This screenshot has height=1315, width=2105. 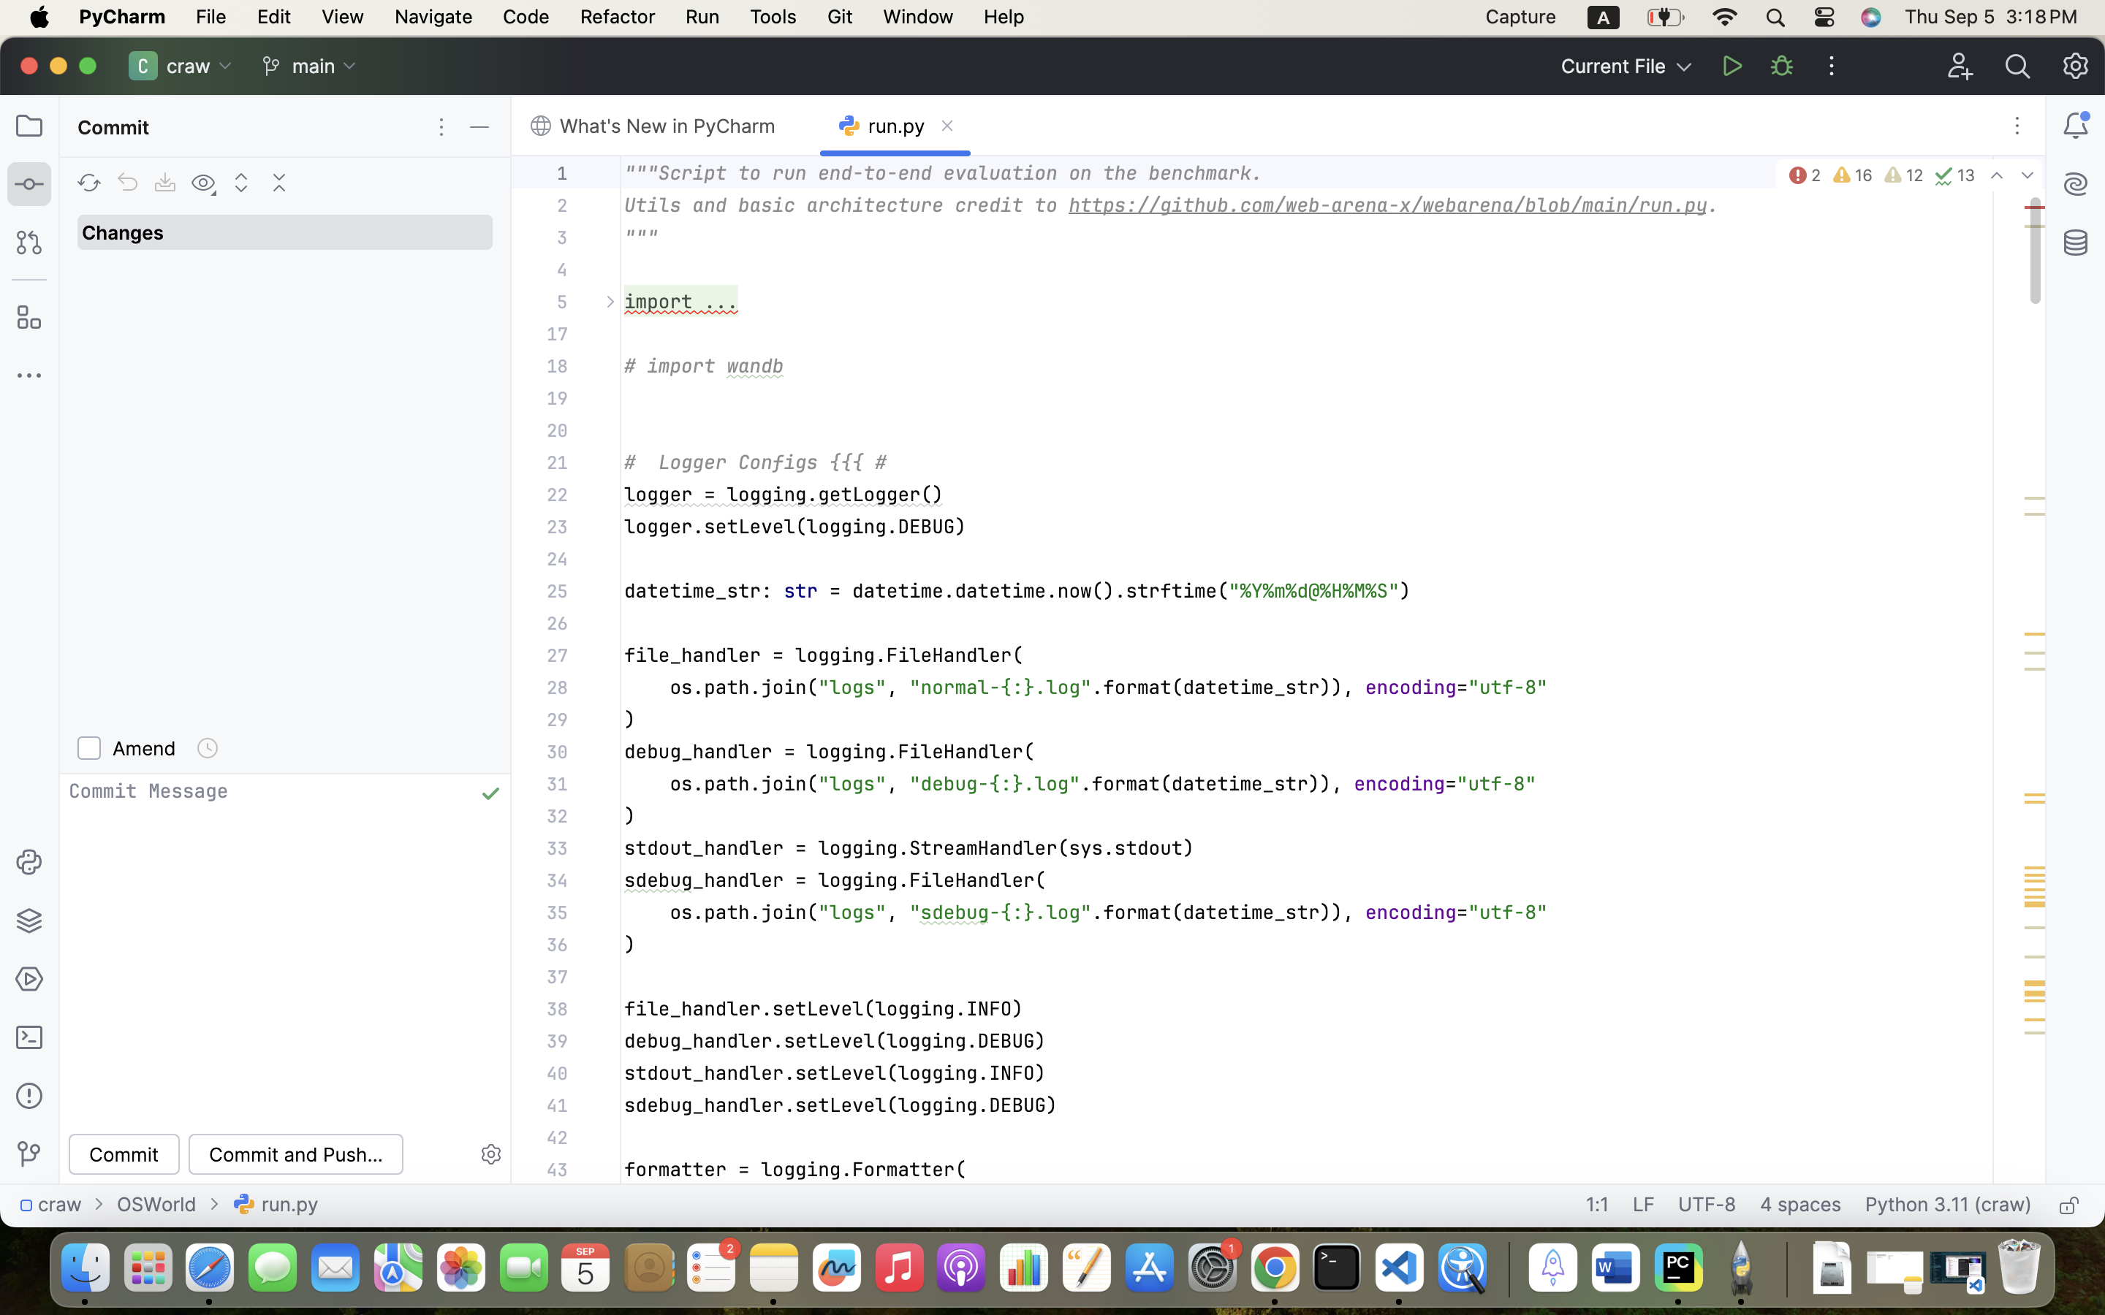 What do you see at coordinates (1598, 1206) in the screenshot?
I see `1:1` at bounding box center [1598, 1206].